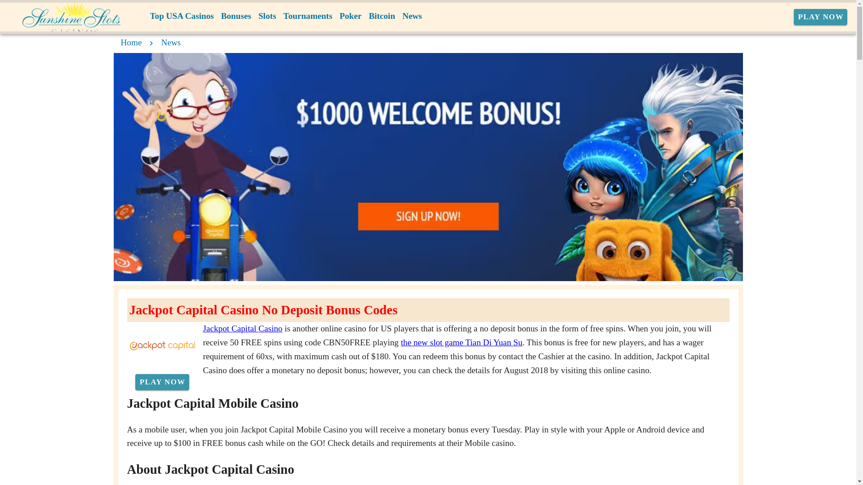  I want to click on Poker, so click(350, 16).